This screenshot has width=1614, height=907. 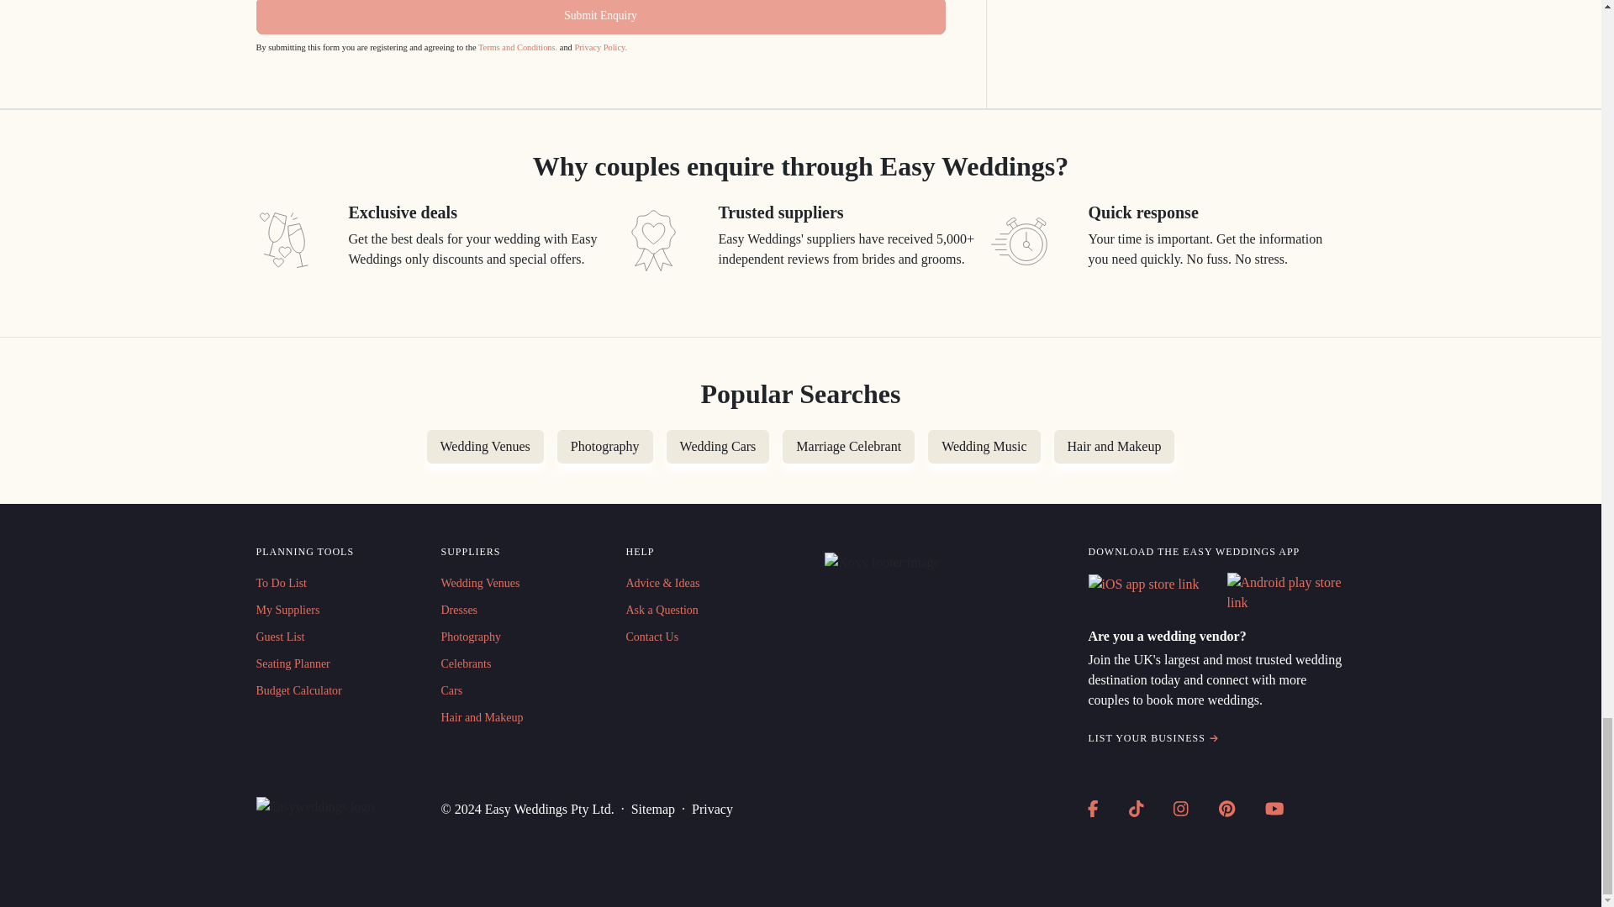 I want to click on Exclusive deals, so click(x=282, y=239).